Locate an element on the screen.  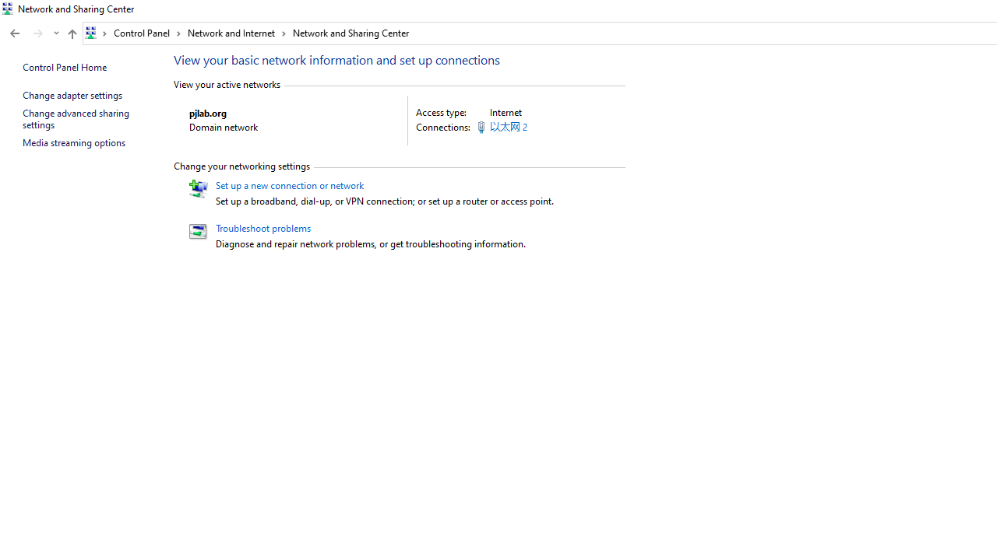
Change advanced sharing settings is located at coordinates (76, 118).